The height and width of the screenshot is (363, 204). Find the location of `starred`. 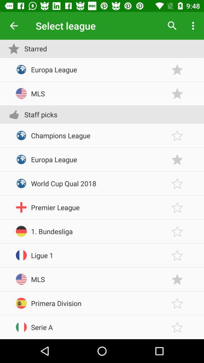

starred is located at coordinates (177, 183).